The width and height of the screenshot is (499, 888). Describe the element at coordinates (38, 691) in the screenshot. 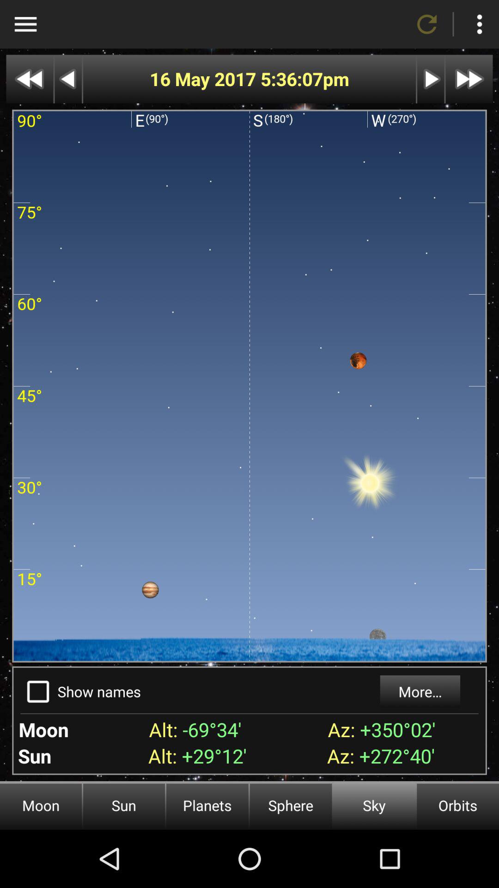

I see `show/hide names` at that location.